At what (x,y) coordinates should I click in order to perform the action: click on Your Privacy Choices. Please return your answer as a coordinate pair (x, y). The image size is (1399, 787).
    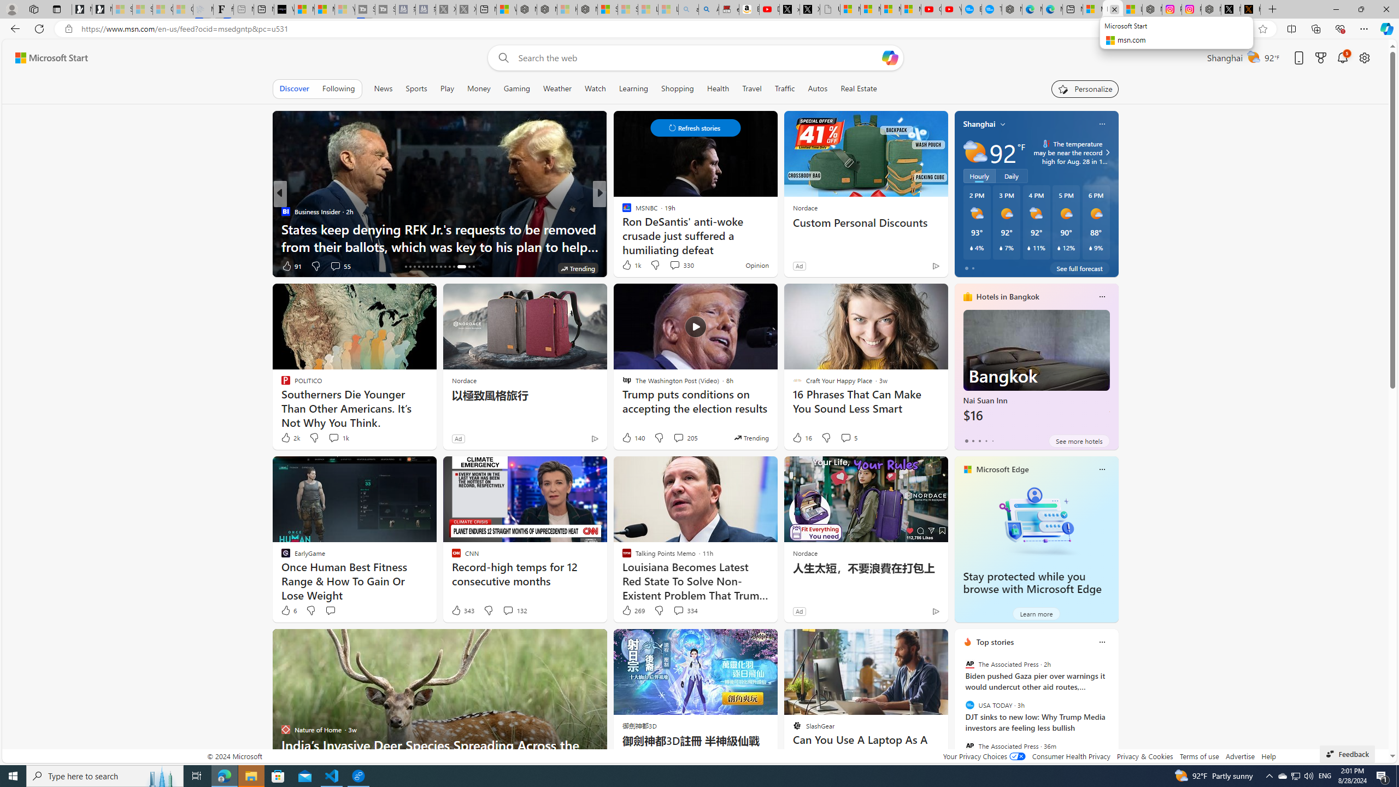
    Looking at the image, I should click on (984, 756).